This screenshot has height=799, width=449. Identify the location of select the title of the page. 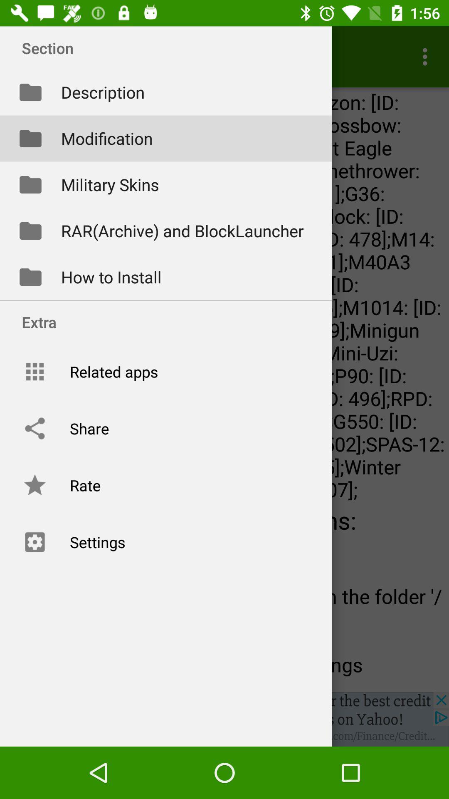
(168, 48).